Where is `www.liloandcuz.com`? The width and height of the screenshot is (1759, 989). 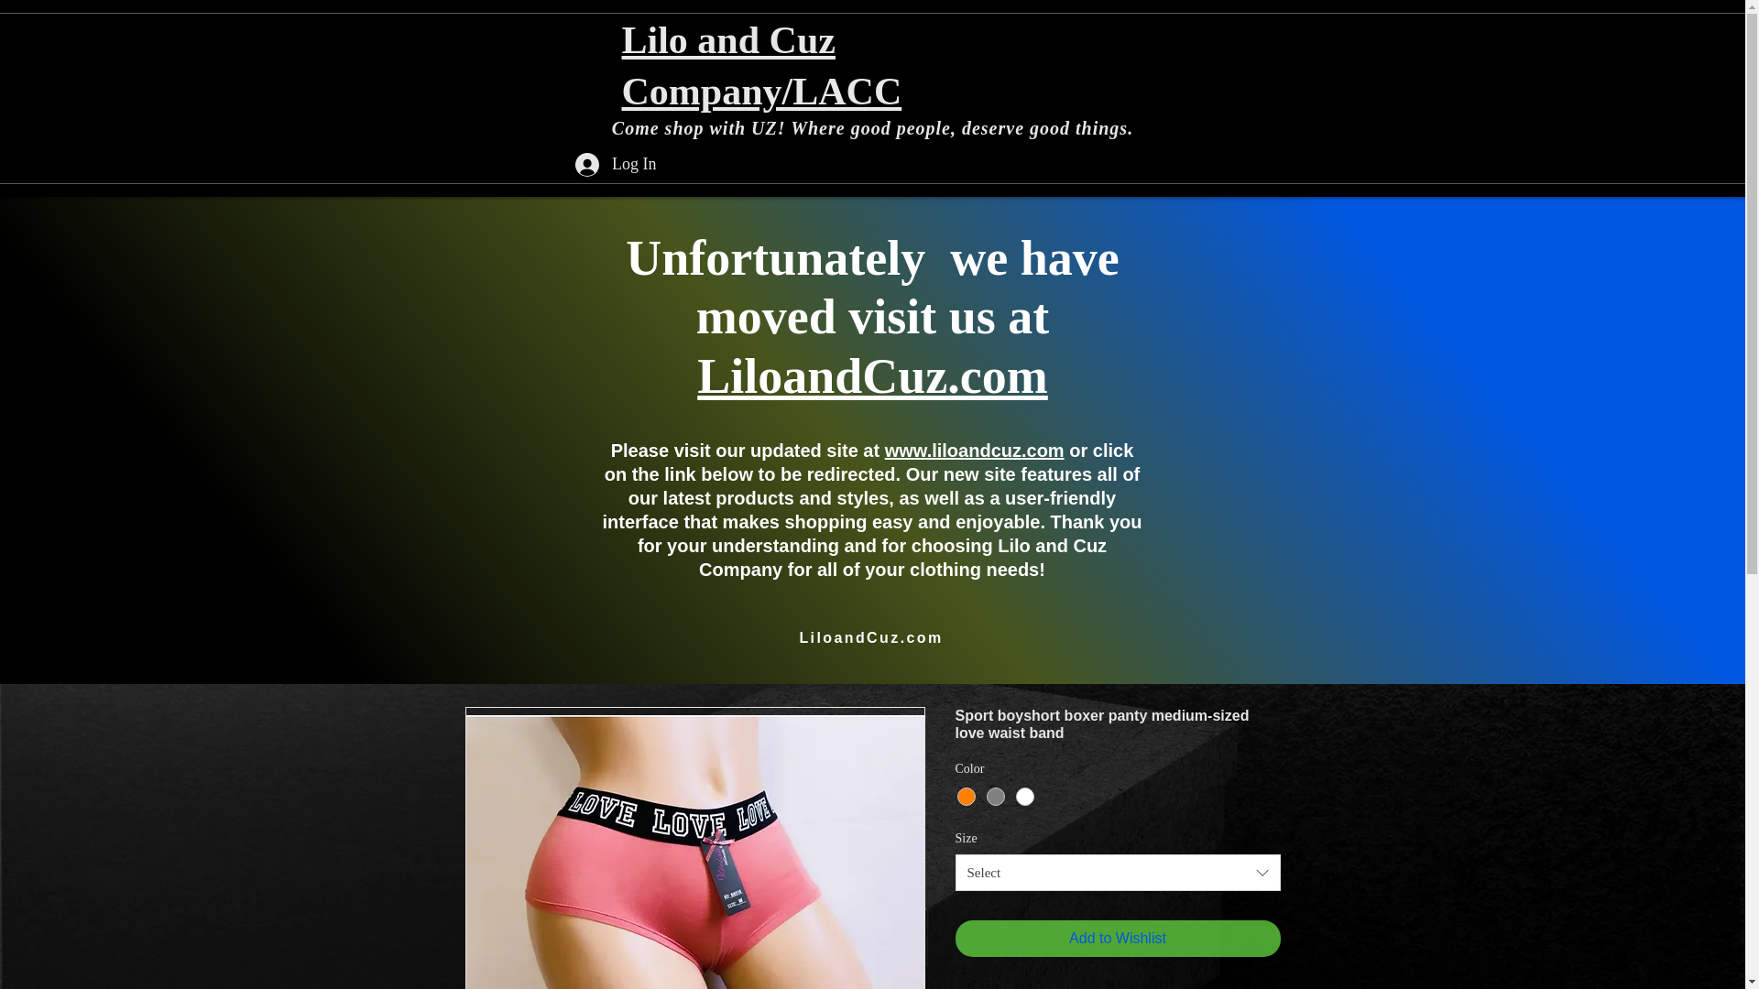 www.liloandcuz.com is located at coordinates (974, 451).